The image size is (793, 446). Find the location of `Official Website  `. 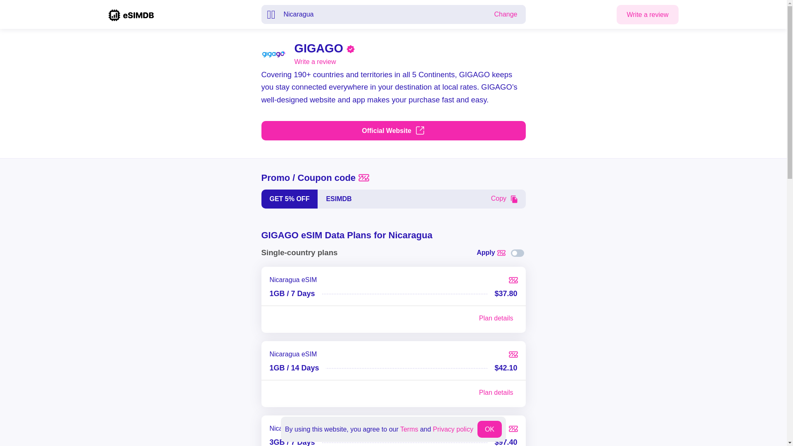

Official Website   is located at coordinates (393, 130).